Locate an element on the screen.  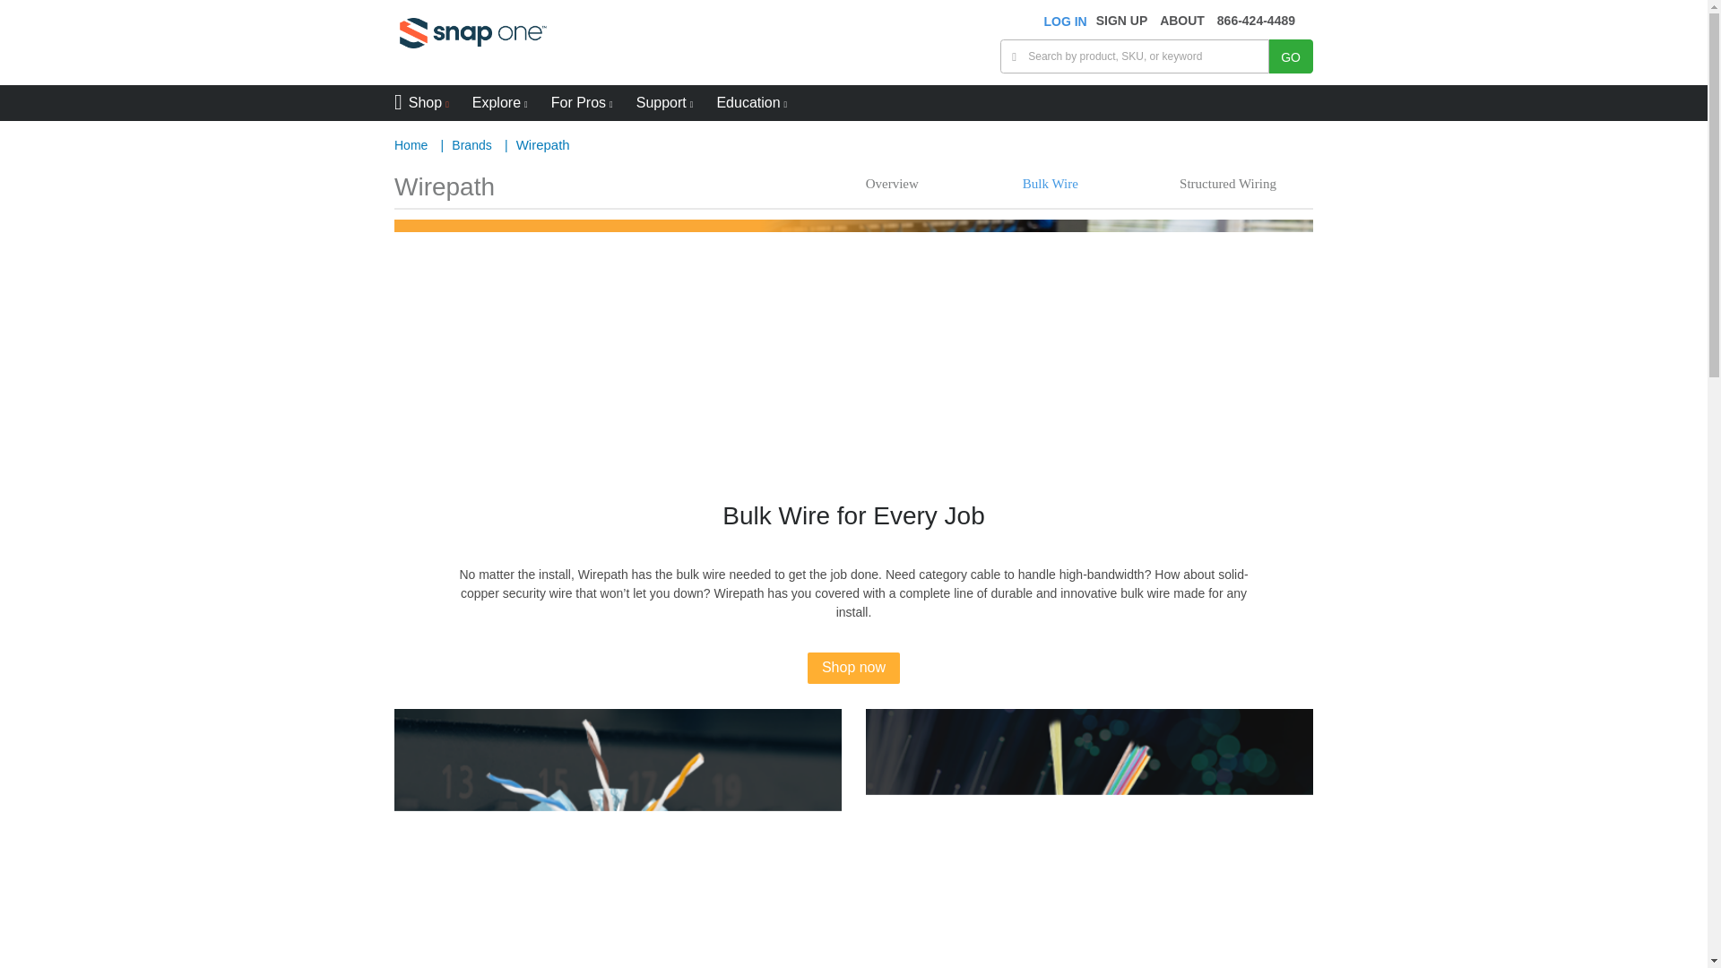
Search by product, SKU, or keyword is located at coordinates (1291, 56).